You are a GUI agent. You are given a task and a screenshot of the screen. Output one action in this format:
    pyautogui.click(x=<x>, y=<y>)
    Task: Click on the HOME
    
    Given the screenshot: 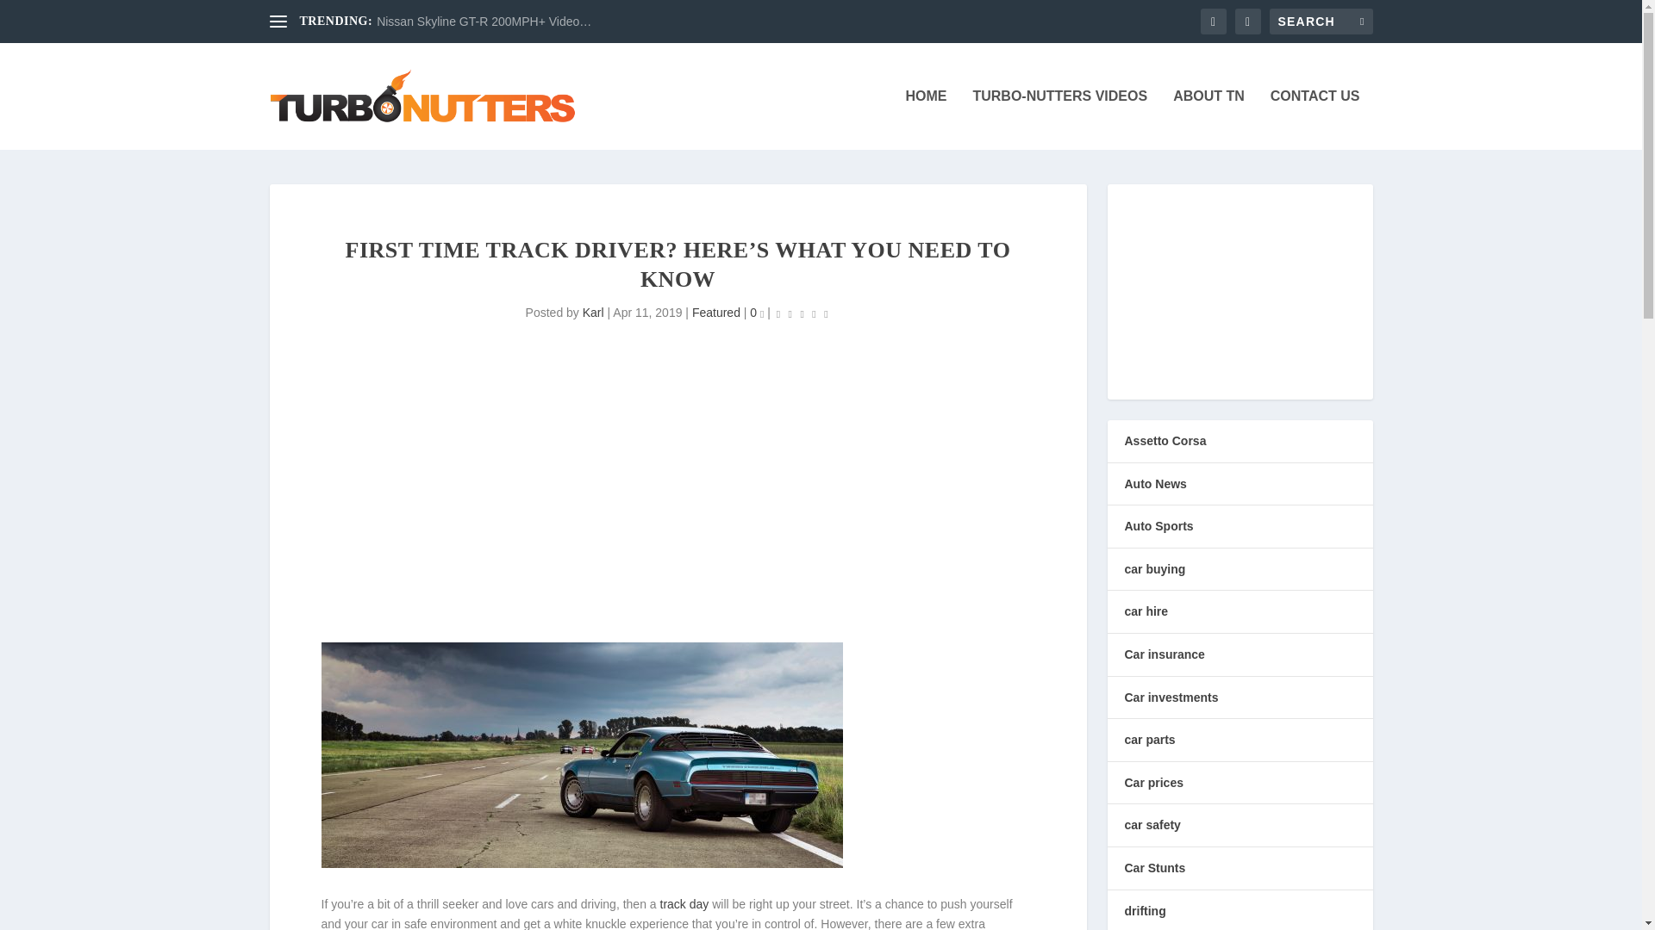 What is the action you would take?
    pyautogui.click(x=926, y=119)
    